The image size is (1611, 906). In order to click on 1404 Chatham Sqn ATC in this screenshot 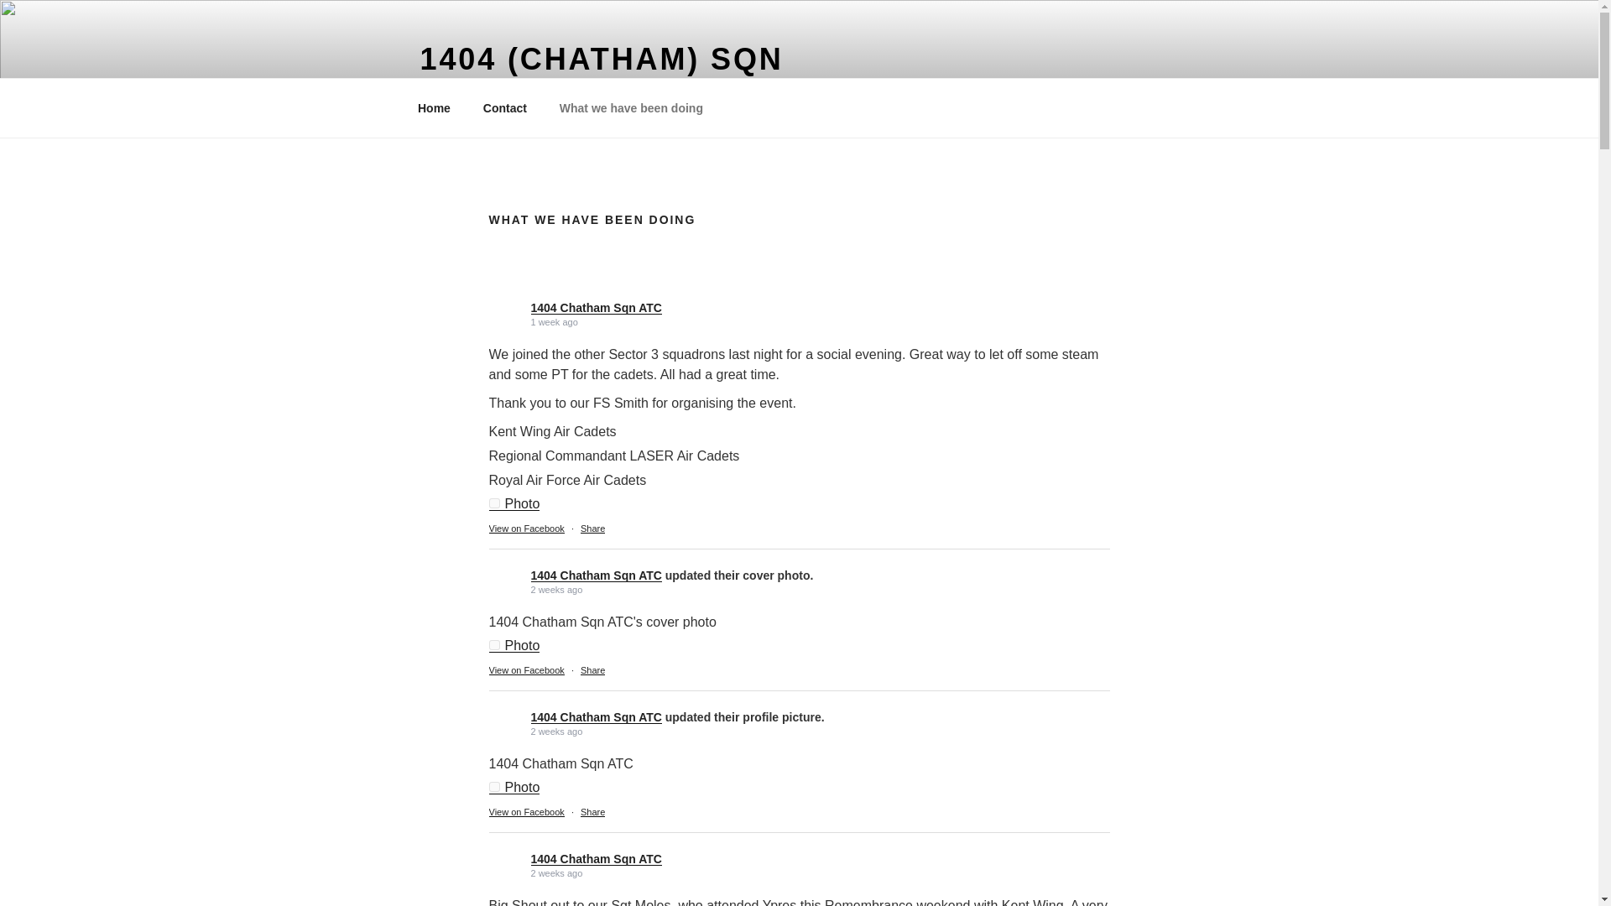, I will do `click(596, 717)`.